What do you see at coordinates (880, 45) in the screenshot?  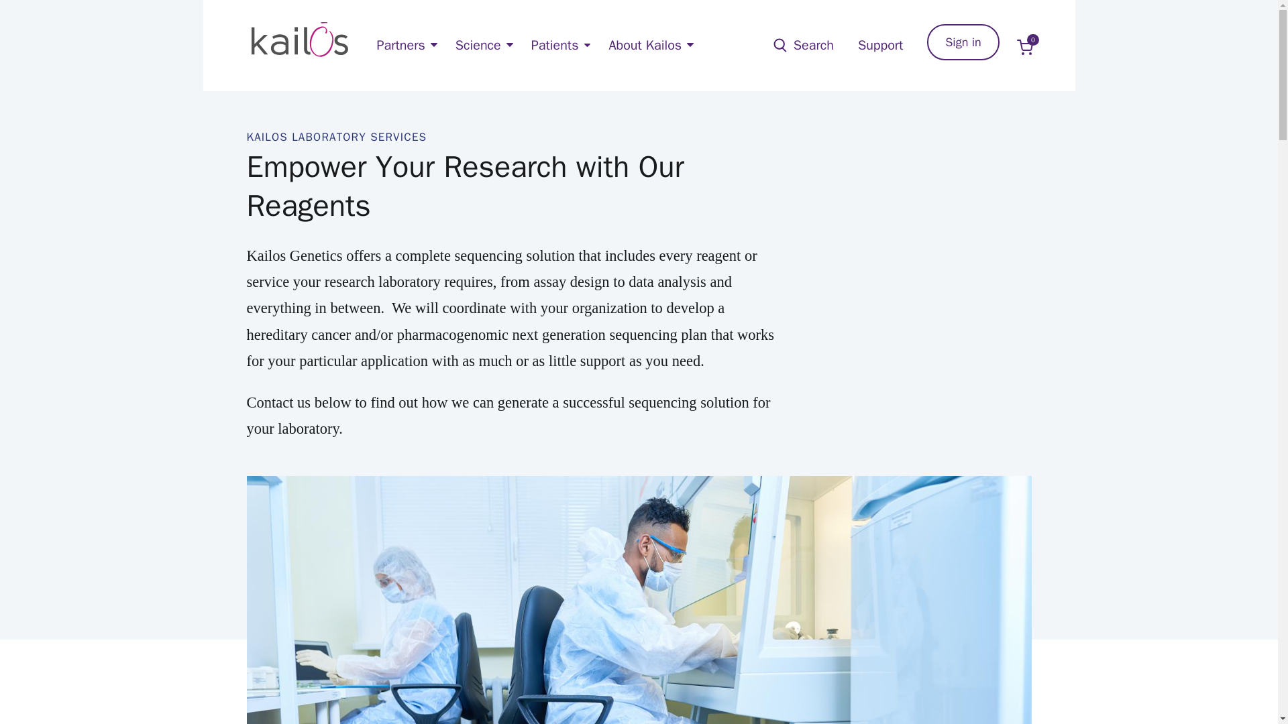 I see `Search` at bounding box center [880, 45].